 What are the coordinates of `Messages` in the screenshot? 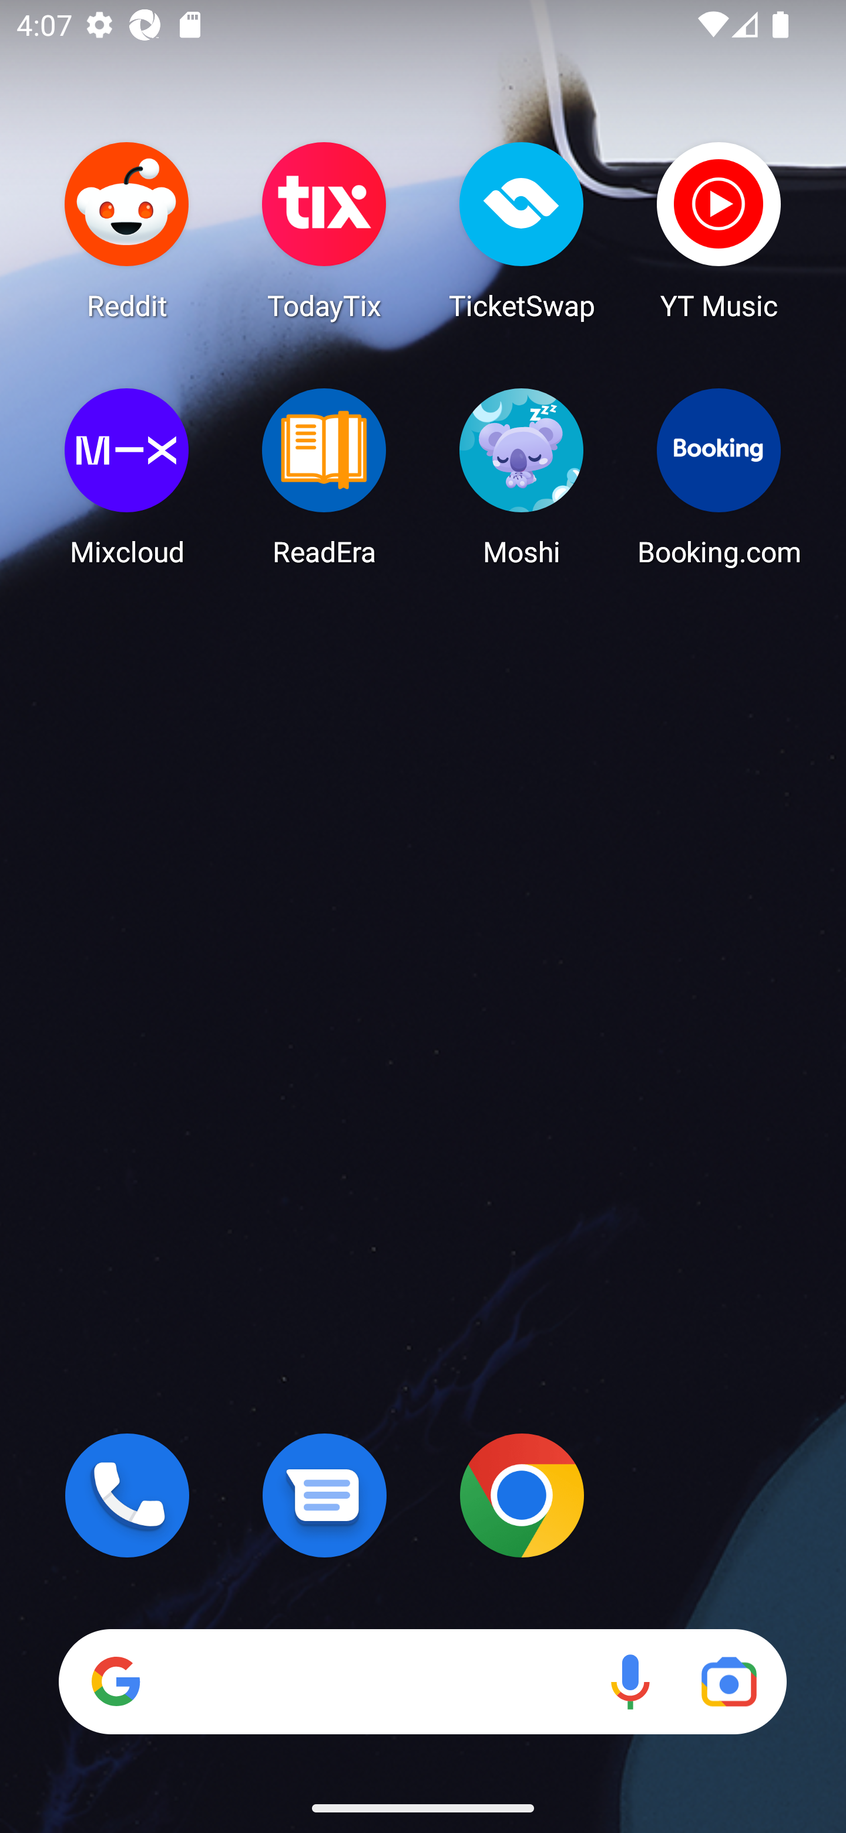 It's located at (324, 1495).